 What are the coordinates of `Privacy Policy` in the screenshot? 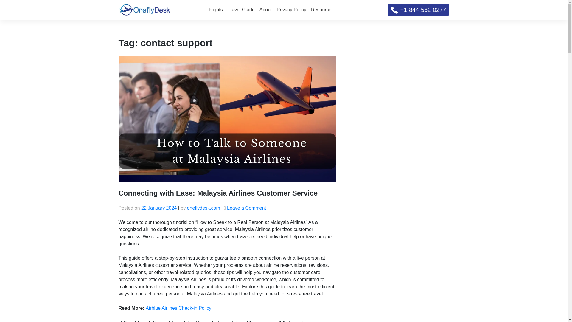 It's located at (291, 10).